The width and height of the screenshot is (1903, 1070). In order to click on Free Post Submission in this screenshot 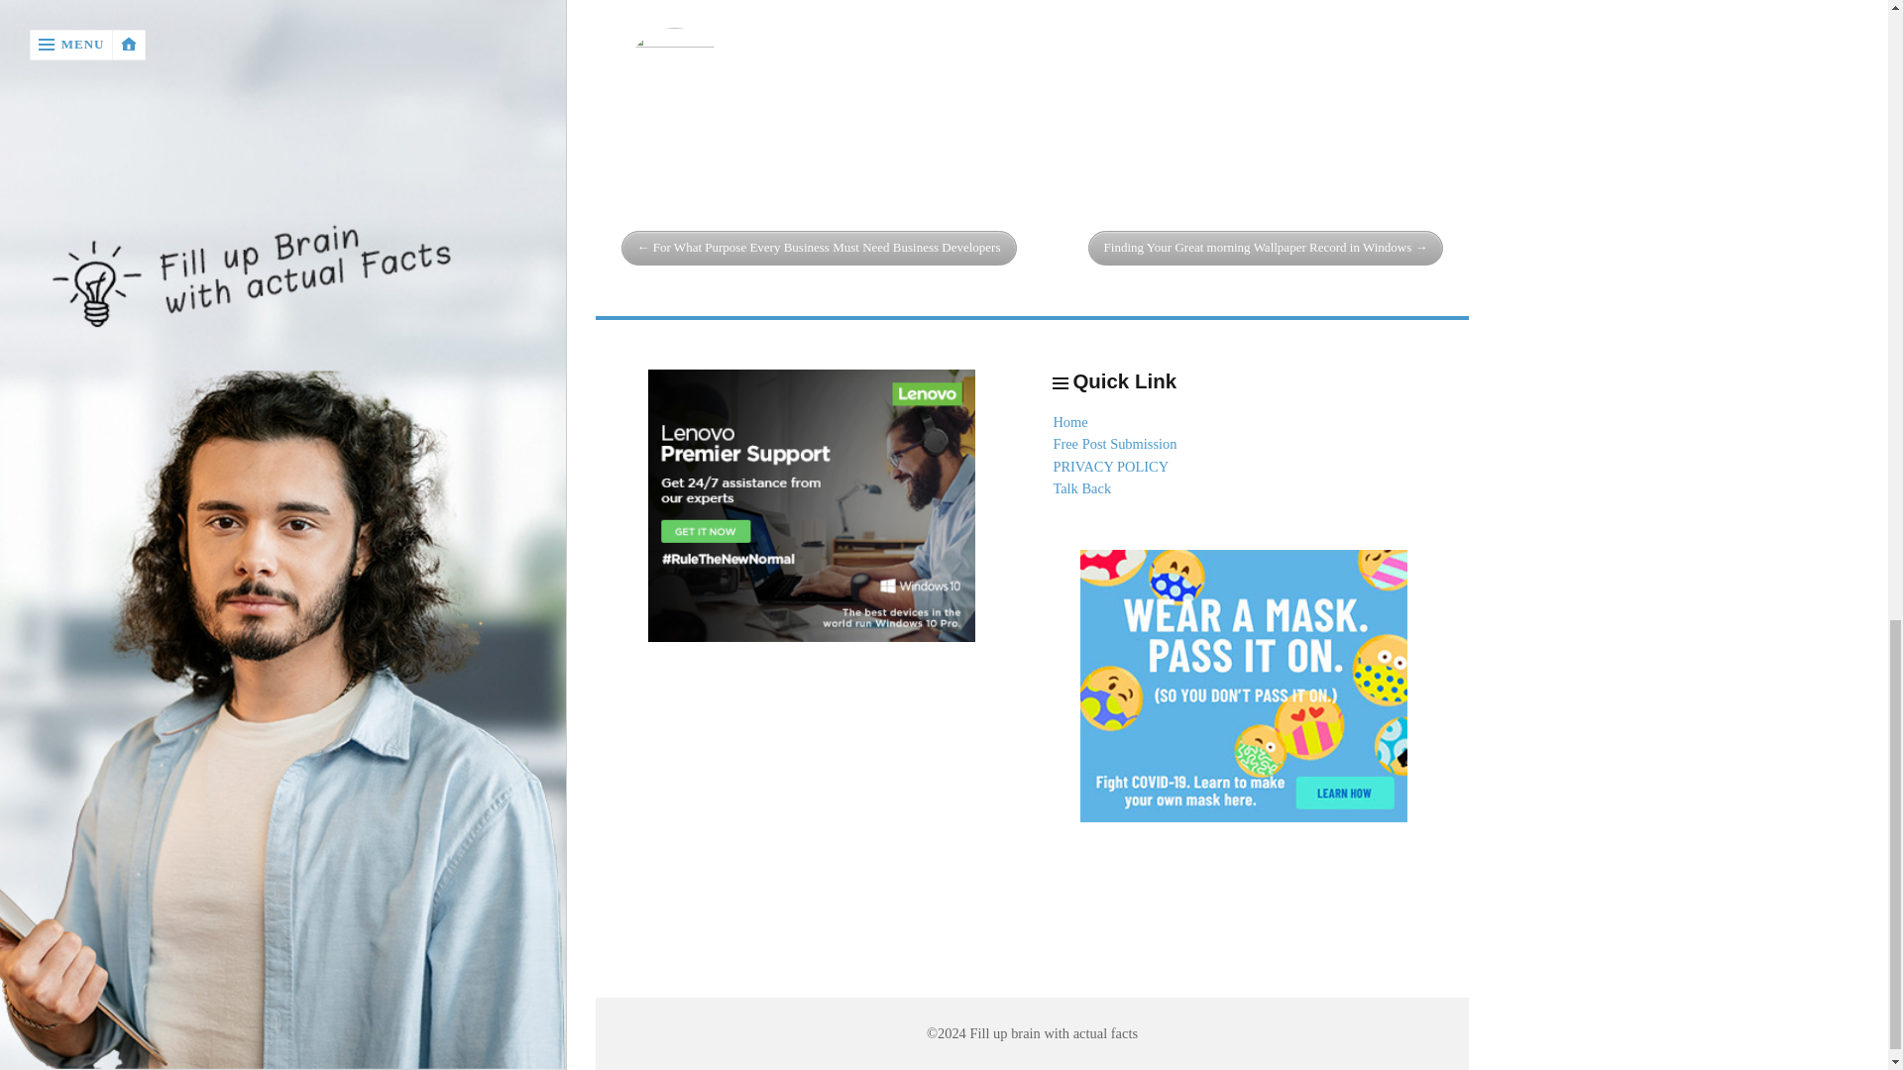, I will do `click(1114, 443)`.